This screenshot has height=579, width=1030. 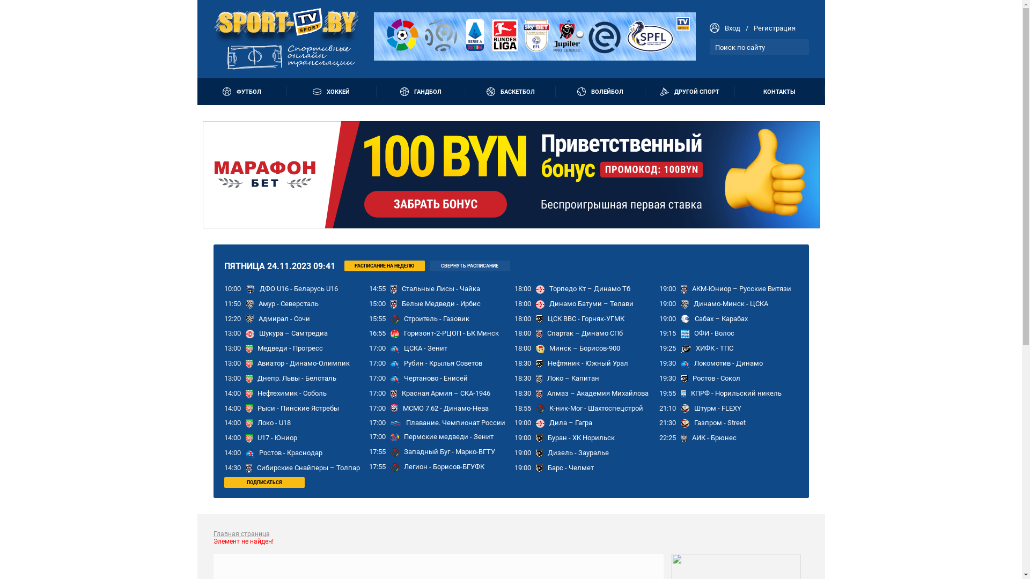 I want to click on 19:00, so click(x=523, y=452).